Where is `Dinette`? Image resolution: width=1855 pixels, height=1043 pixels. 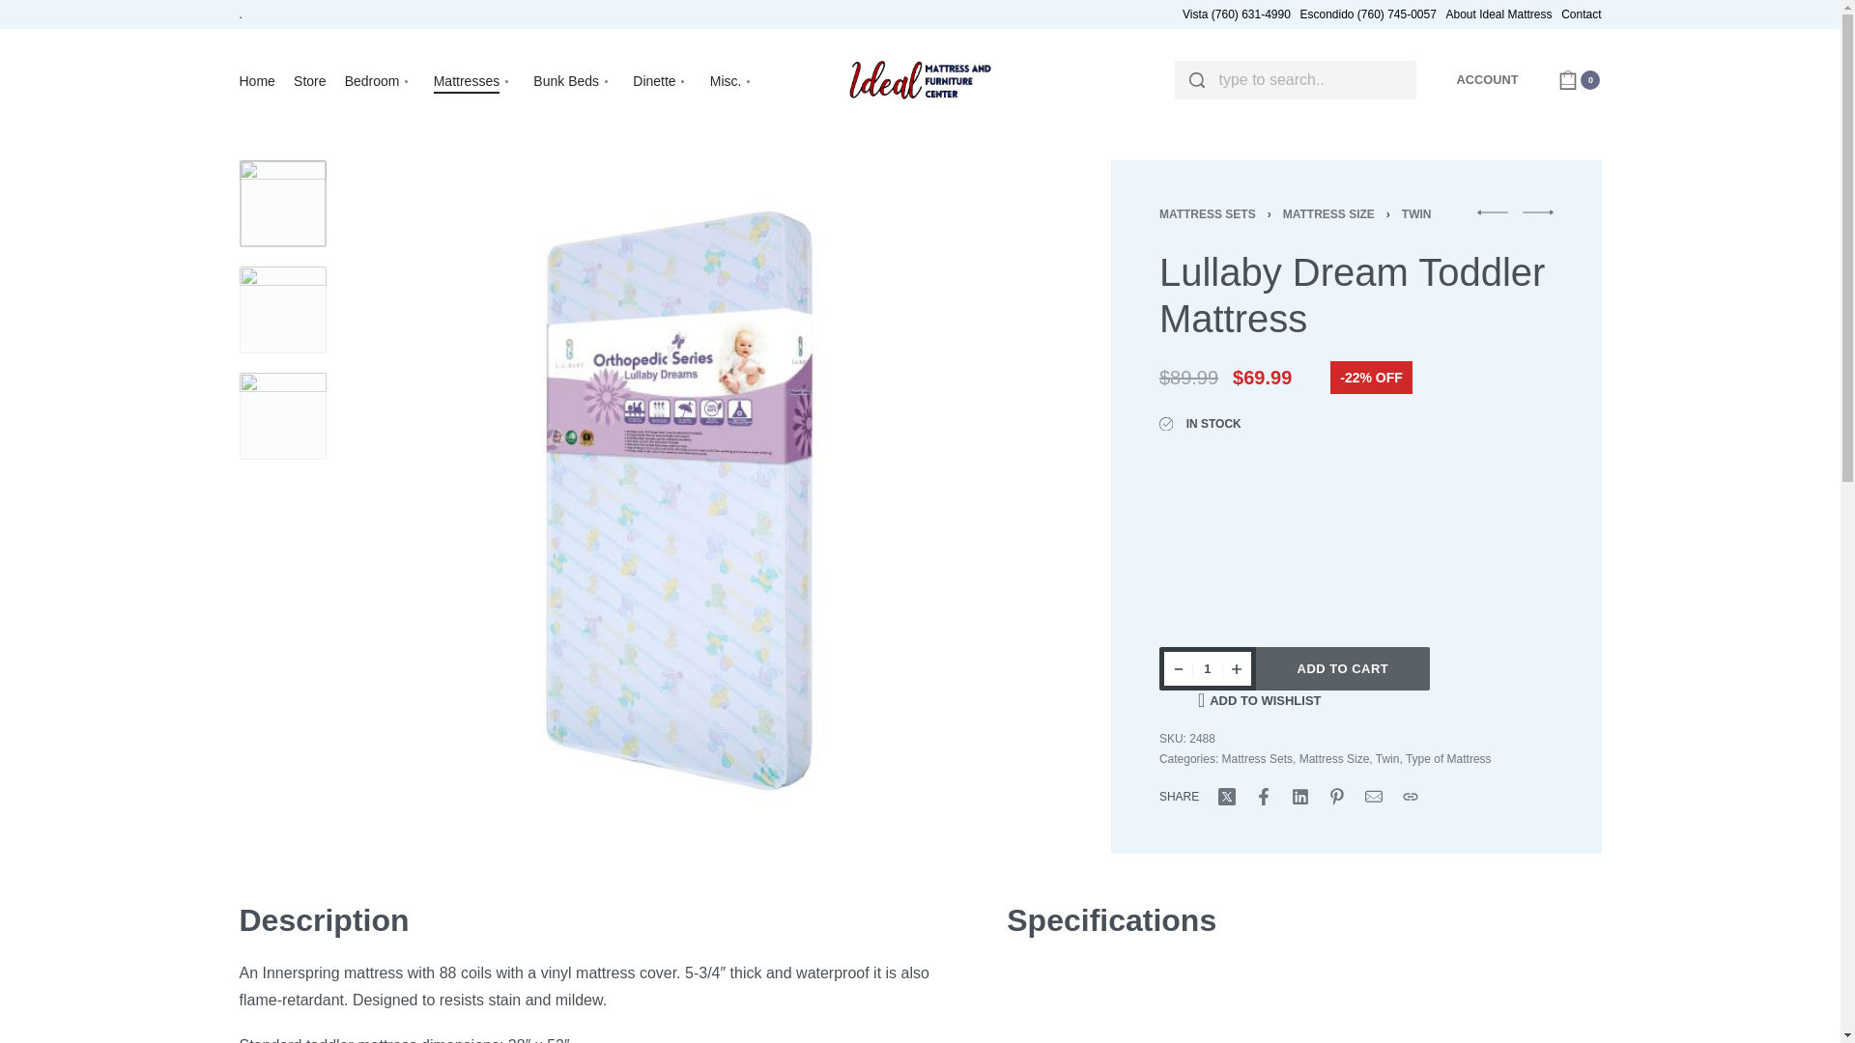 Dinette is located at coordinates (661, 82).